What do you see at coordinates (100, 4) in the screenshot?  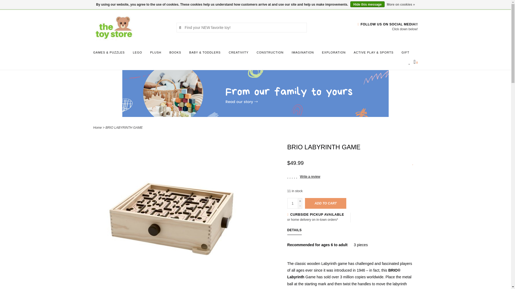 I see `Currency` at bounding box center [100, 4].